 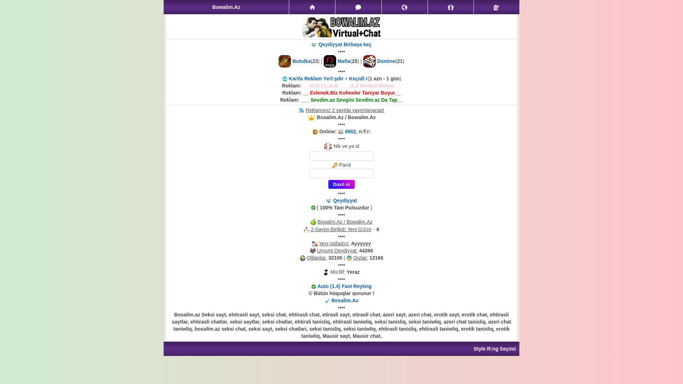 What do you see at coordinates (352, 93) in the screenshot?
I see `__ Evlenek.Biz Kohneler Taniyar Buyur__` at bounding box center [352, 93].